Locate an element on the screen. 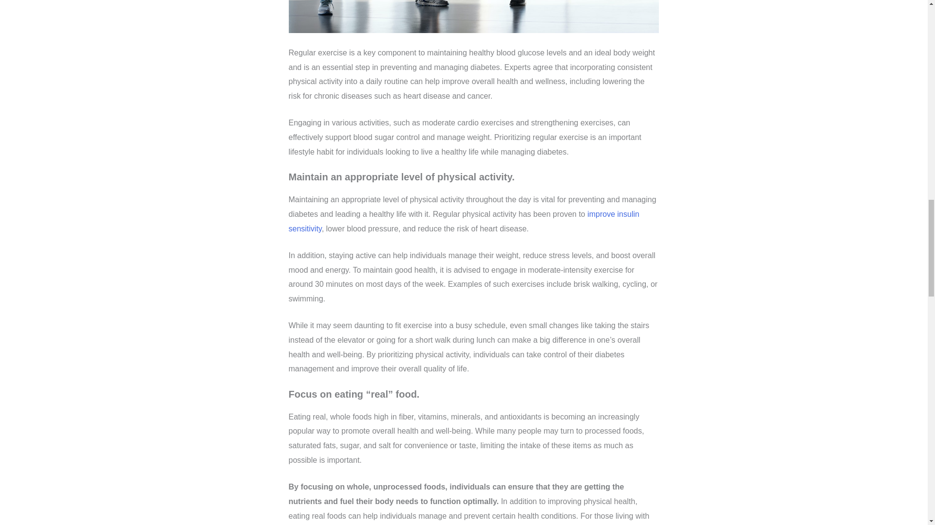  improve insulin sensitivity is located at coordinates (463, 222).